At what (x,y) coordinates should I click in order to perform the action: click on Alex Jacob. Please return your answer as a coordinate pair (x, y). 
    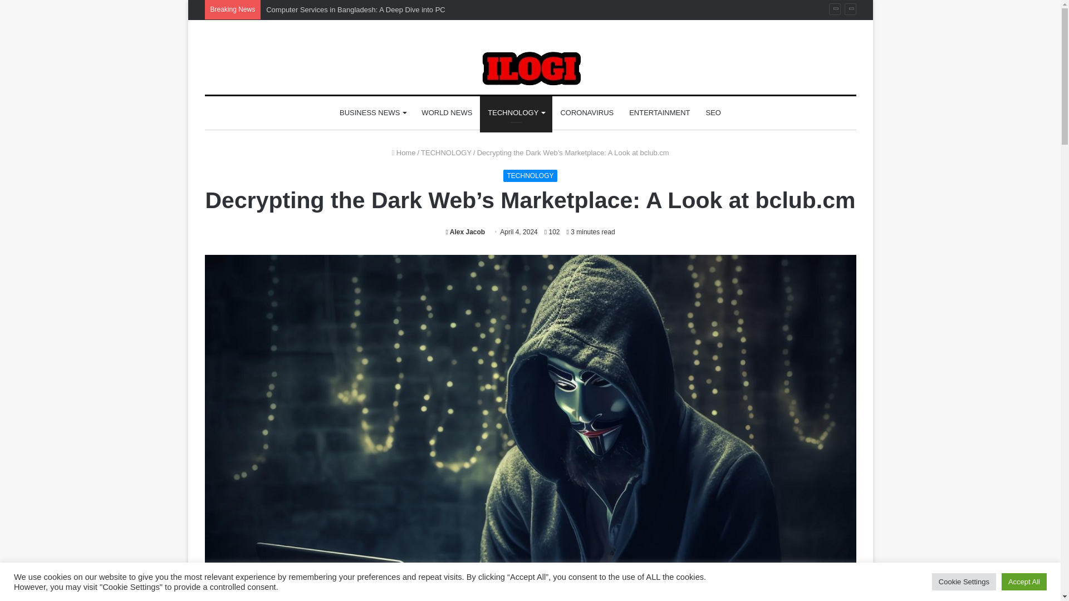
    Looking at the image, I should click on (465, 232).